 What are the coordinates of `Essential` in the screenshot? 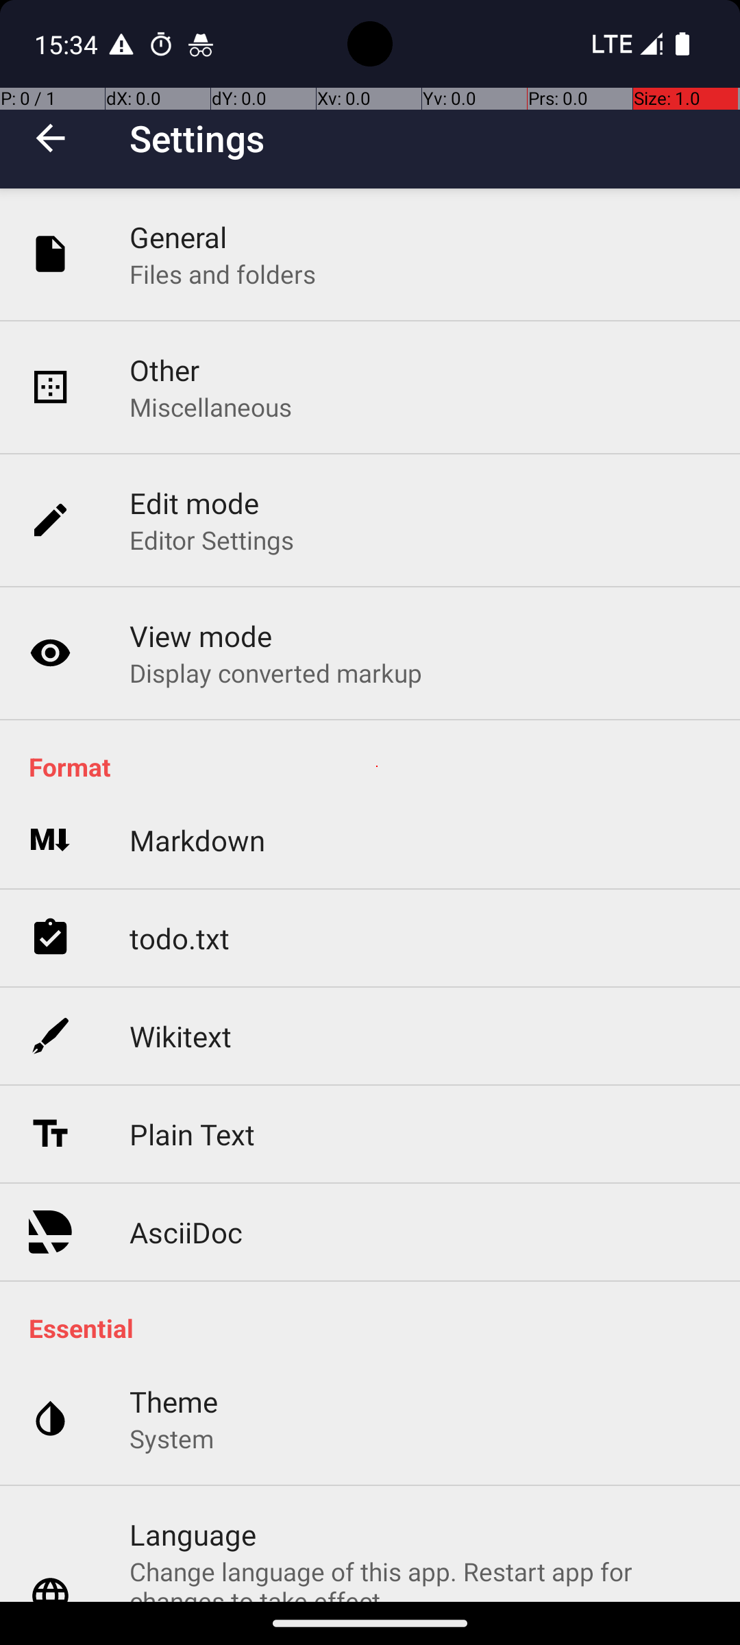 It's located at (377, 1328).